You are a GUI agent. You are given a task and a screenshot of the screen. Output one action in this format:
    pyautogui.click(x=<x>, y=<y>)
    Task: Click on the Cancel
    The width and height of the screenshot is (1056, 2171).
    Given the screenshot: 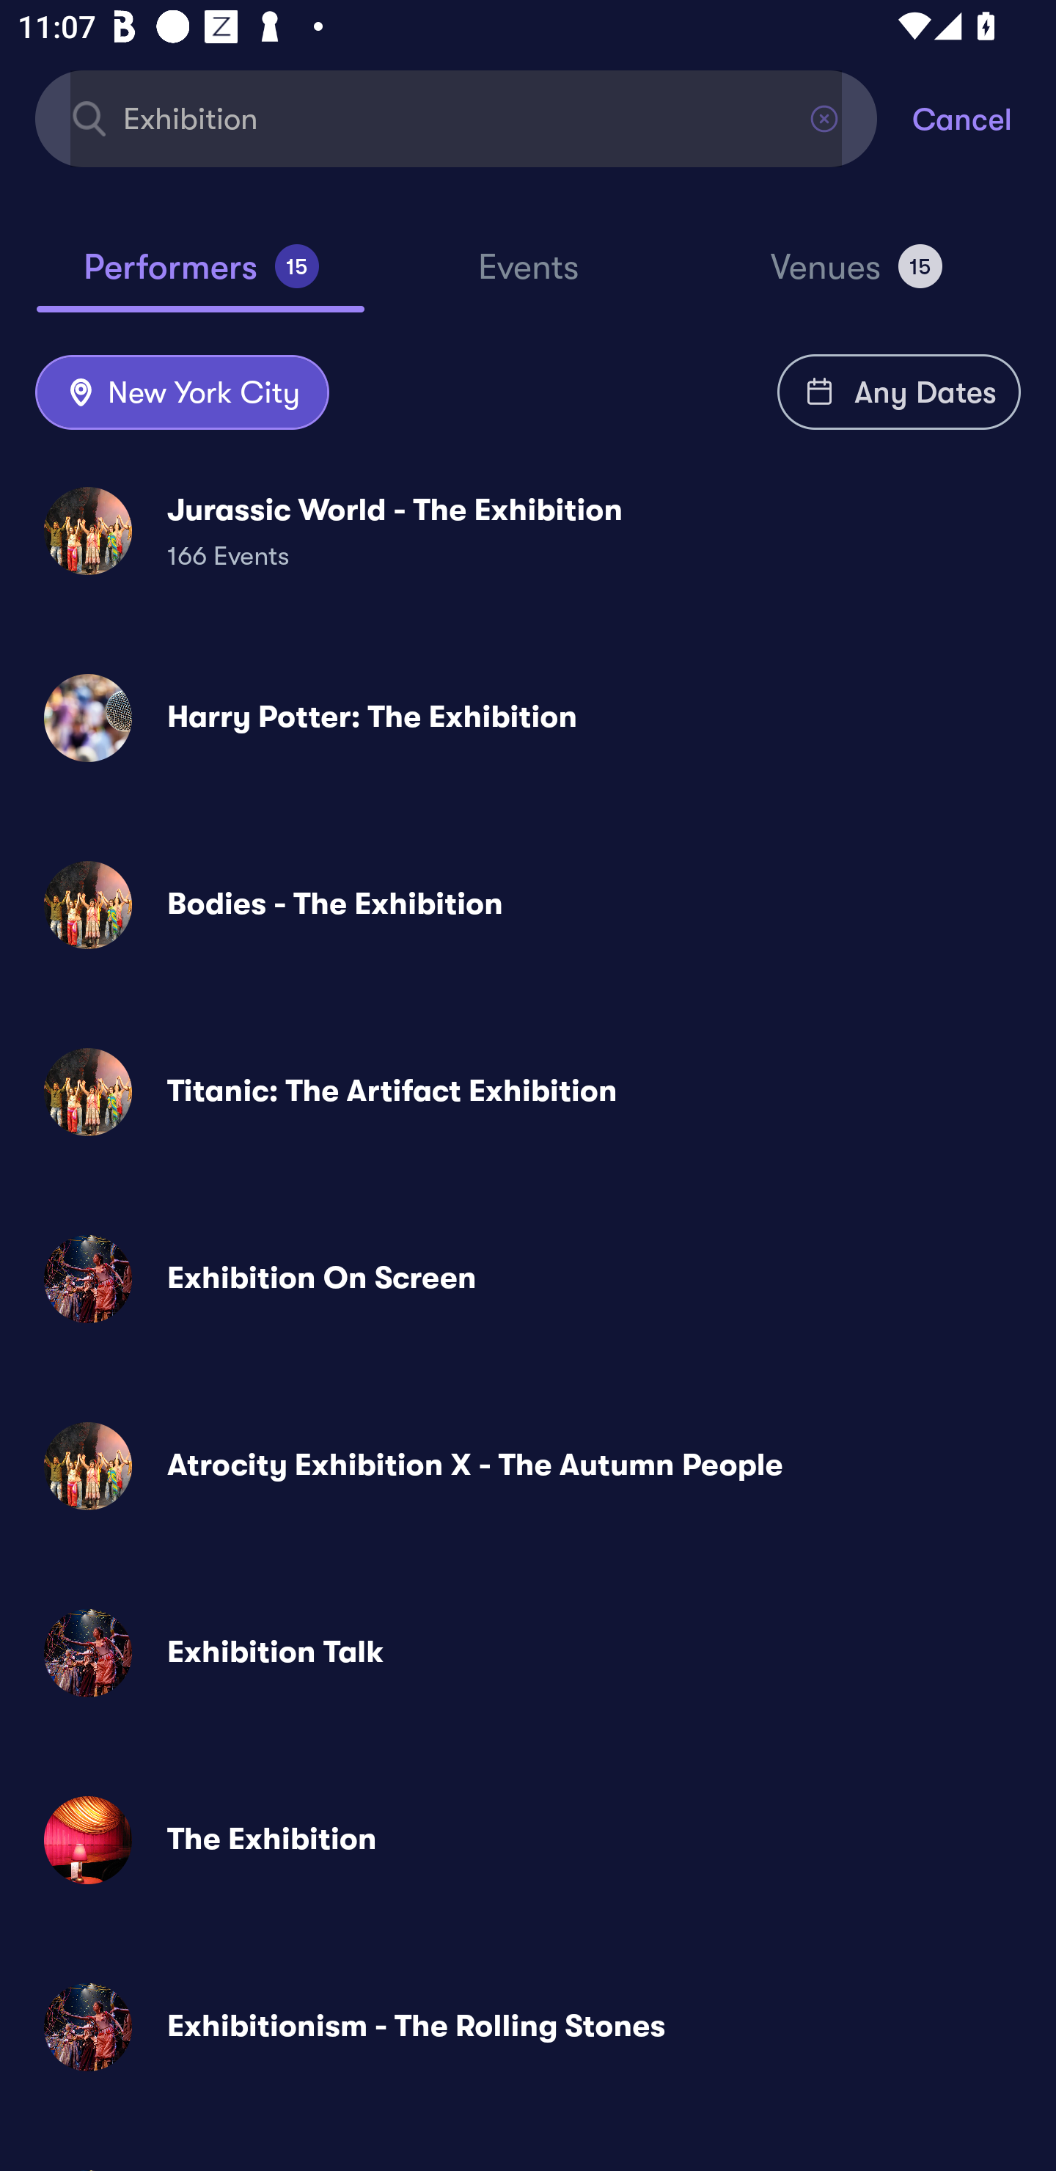 What is the action you would take?
    pyautogui.click(x=984, y=117)
    